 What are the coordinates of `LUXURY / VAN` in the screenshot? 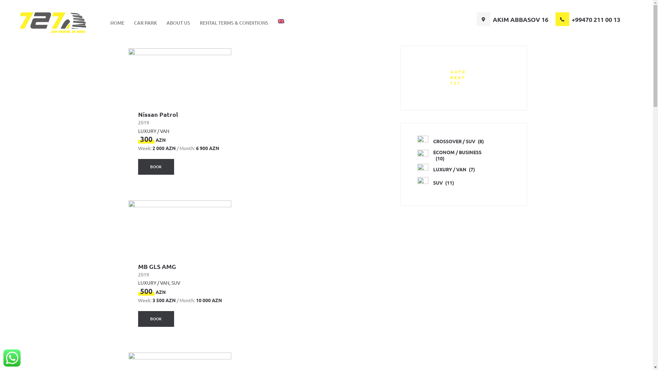 It's located at (154, 283).